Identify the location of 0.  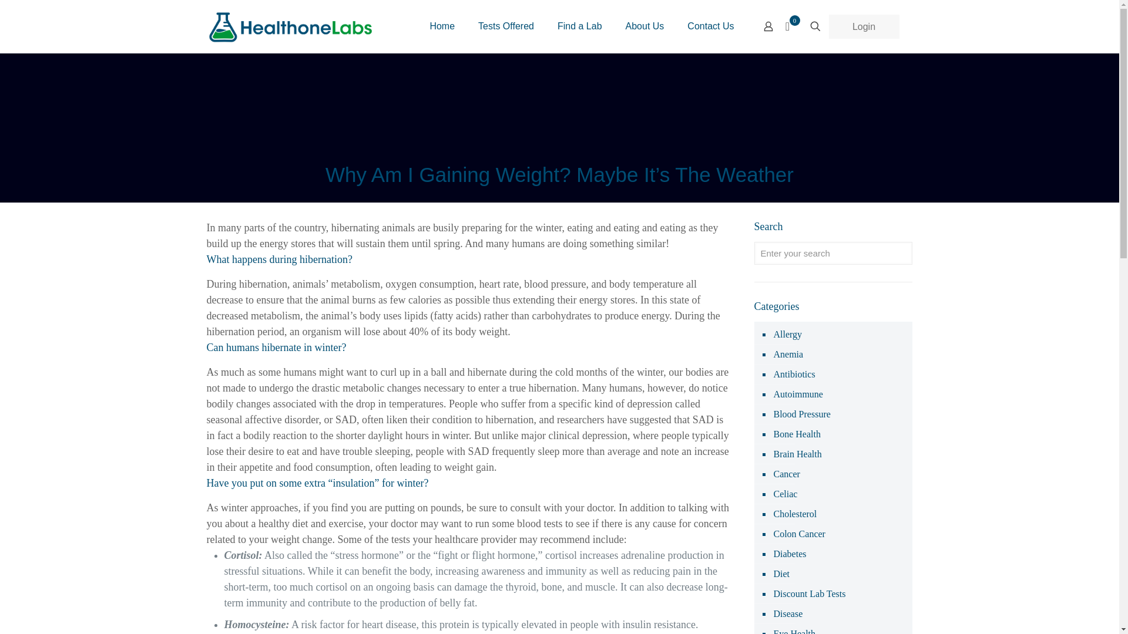
(791, 26).